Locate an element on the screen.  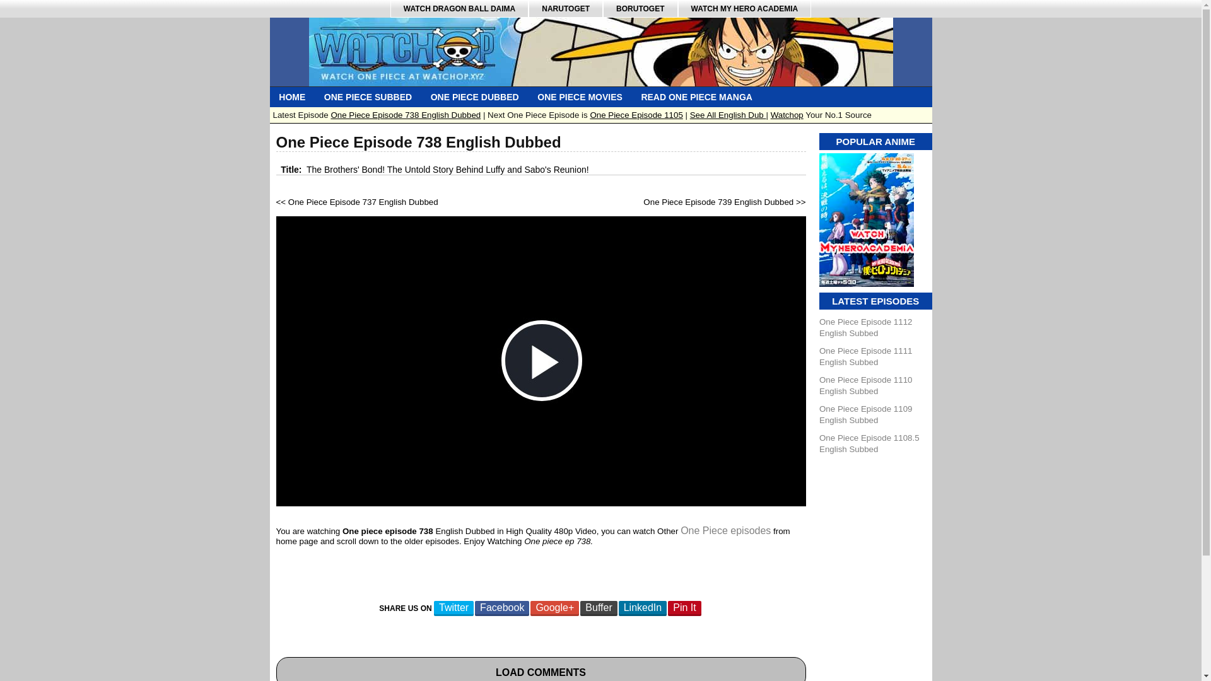
Pin It is located at coordinates (684, 608).